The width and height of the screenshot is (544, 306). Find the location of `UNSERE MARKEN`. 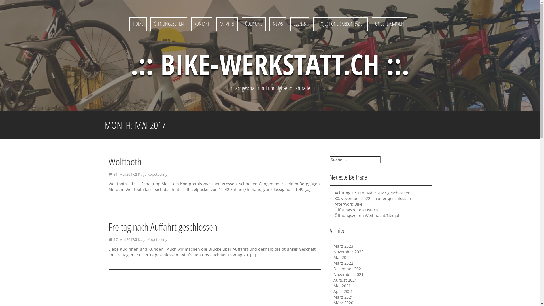

UNSERE MARKEN is located at coordinates (390, 24).